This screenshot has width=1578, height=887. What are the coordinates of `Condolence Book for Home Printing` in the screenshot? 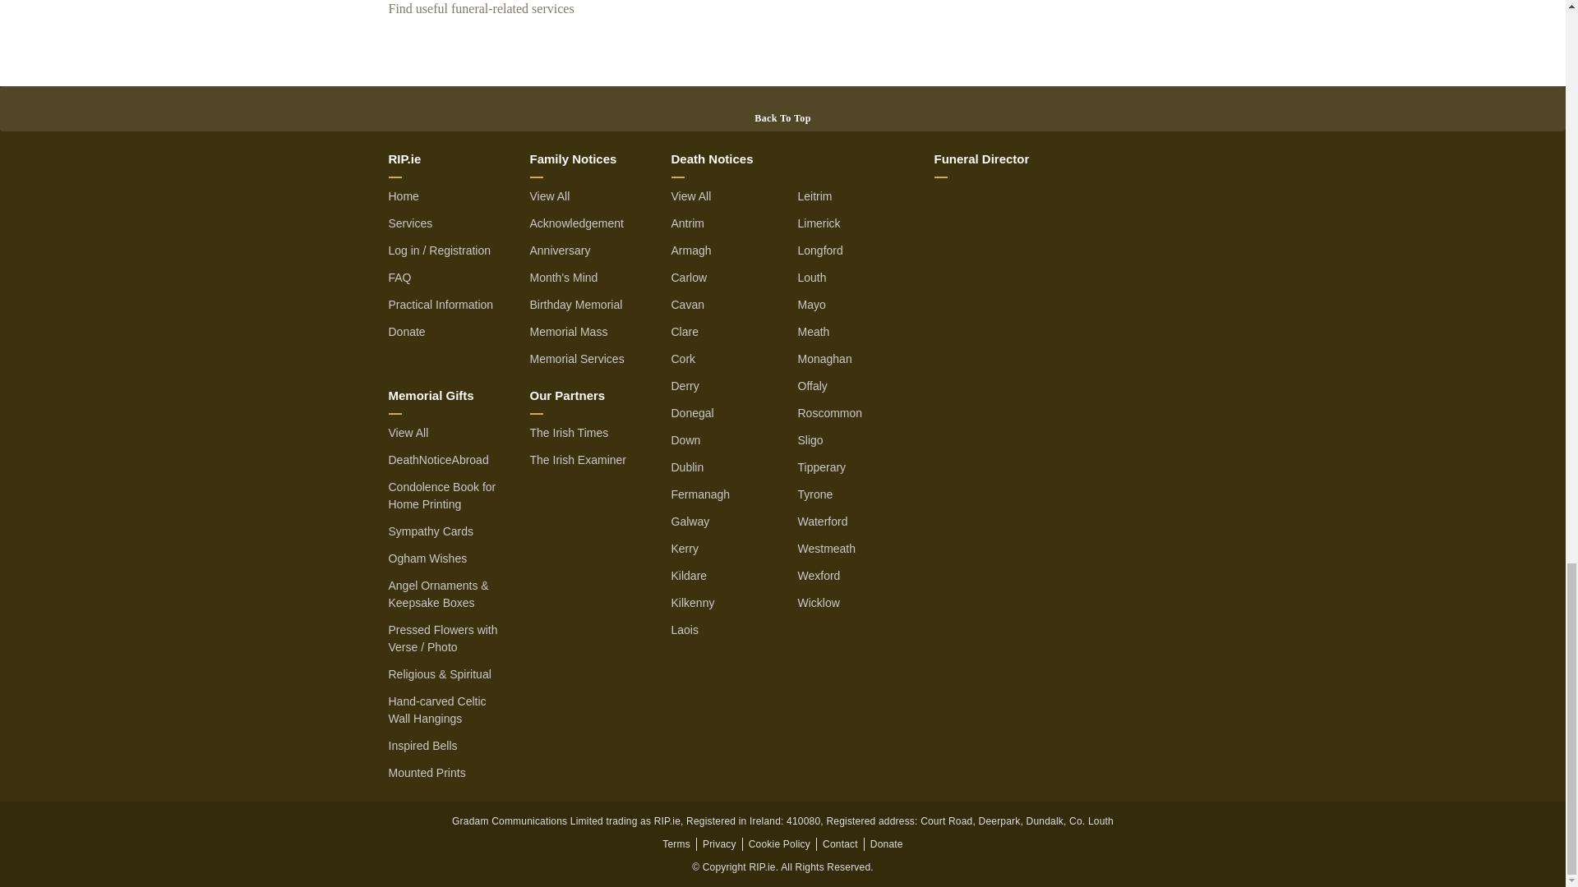 It's located at (441, 496).